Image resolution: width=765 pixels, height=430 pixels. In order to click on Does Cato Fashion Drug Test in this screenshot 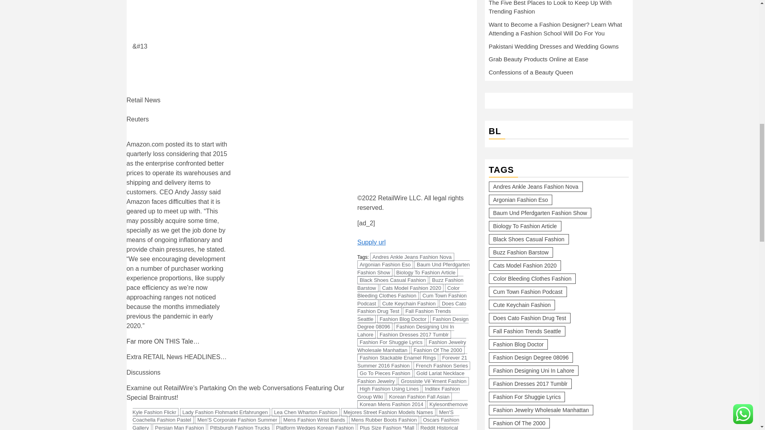, I will do `click(412, 307)`.